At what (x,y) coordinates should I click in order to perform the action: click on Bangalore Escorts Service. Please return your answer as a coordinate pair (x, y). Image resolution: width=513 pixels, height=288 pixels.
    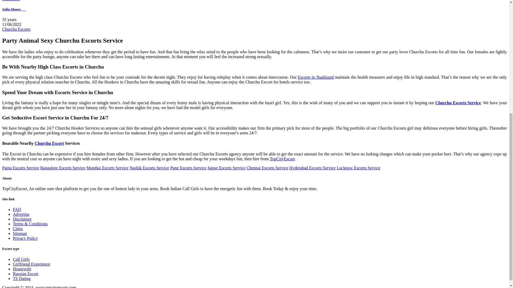
    Looking at the image, I should click on (63, 168).